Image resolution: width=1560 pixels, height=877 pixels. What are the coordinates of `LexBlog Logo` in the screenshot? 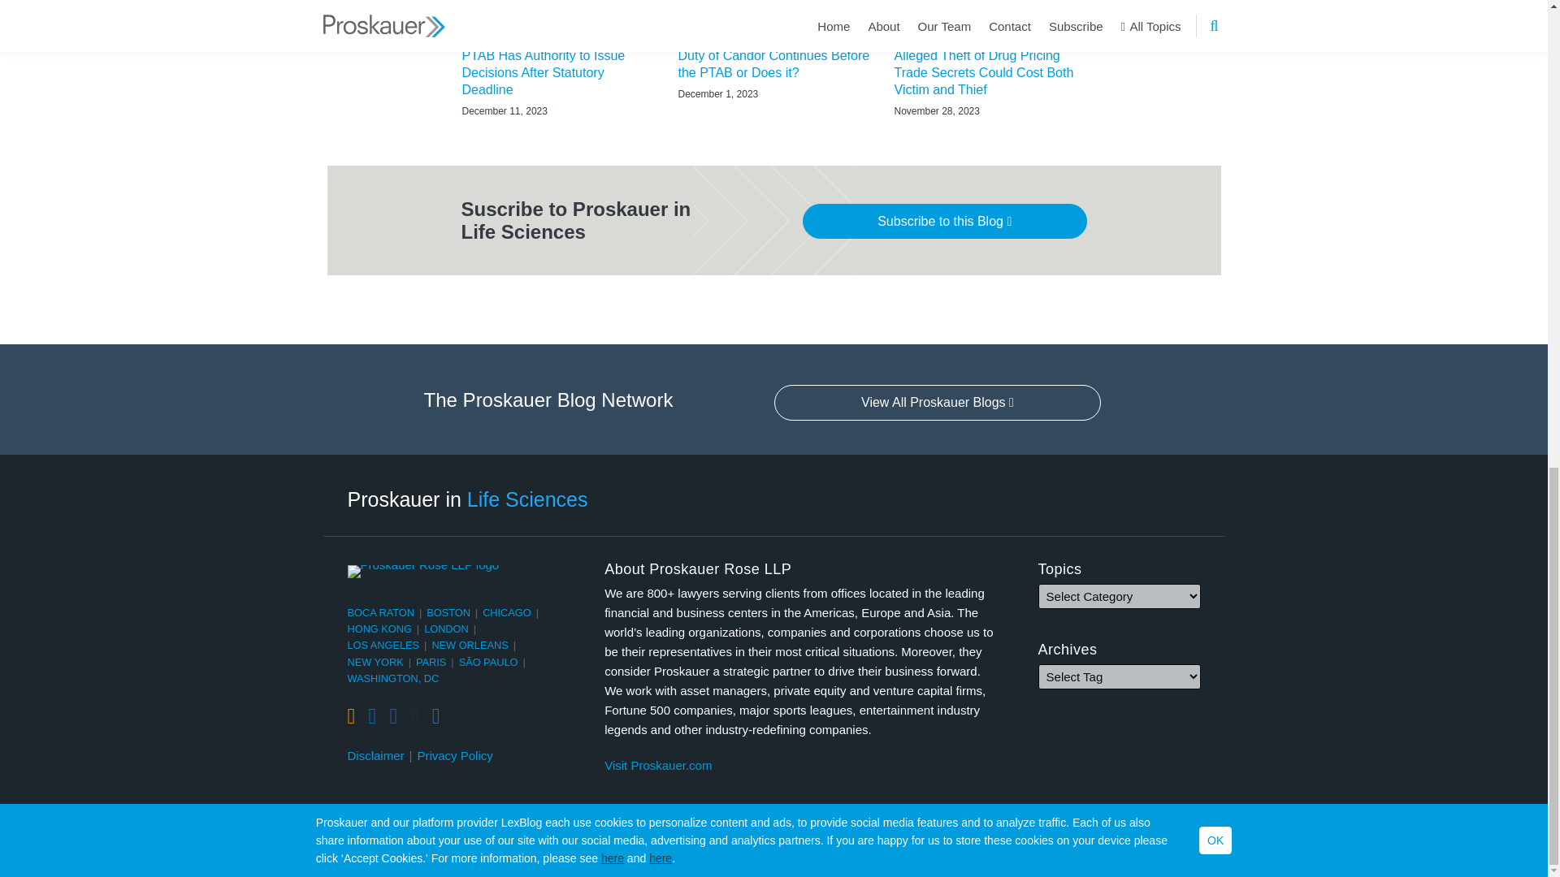 It's located at (1212, 849).